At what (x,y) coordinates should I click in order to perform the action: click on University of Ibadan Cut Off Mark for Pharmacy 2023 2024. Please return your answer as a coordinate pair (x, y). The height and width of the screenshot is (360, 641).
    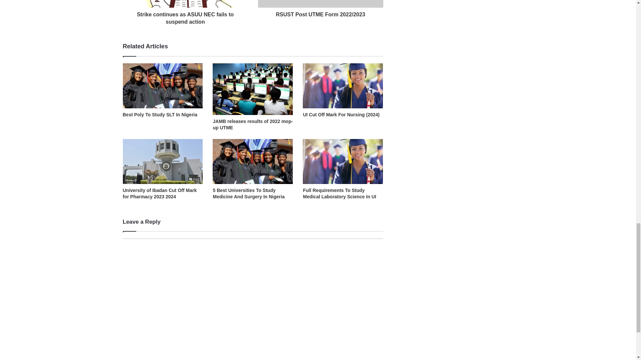
    Looking at the image, I should click on (160, 193).